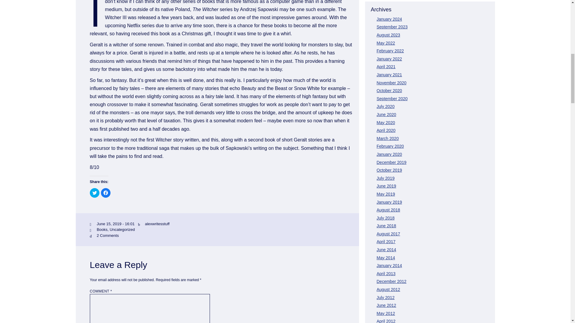 Image resolution: width=575 pixels, height=323 pixels. What do you see at coordinates (386, 66) in the screenshot?
I see `April 2021` at bounding box center [386, 66].